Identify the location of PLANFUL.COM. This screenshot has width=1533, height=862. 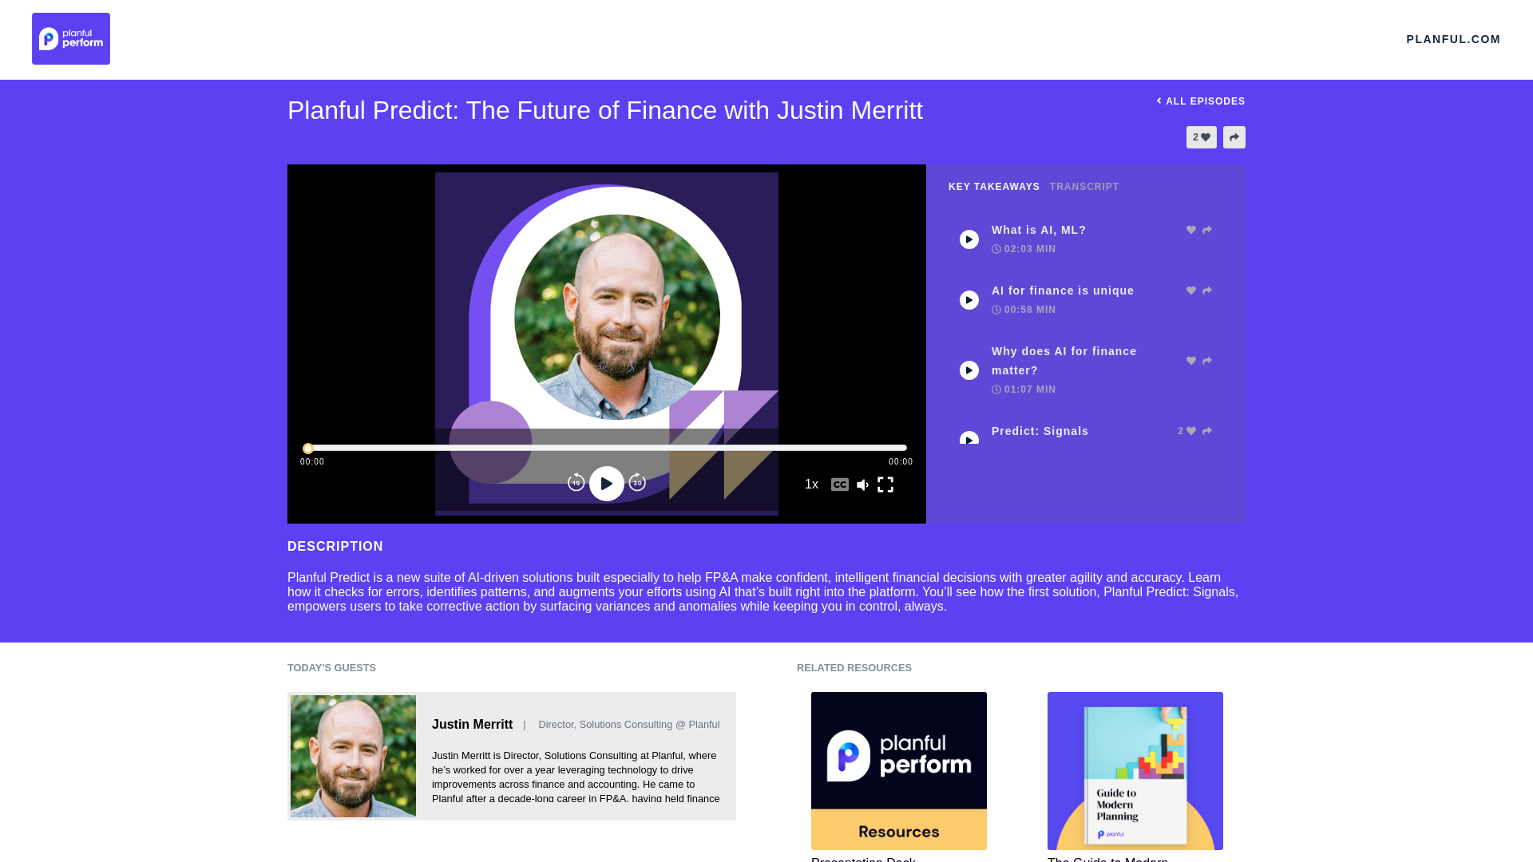
(1453, 38).